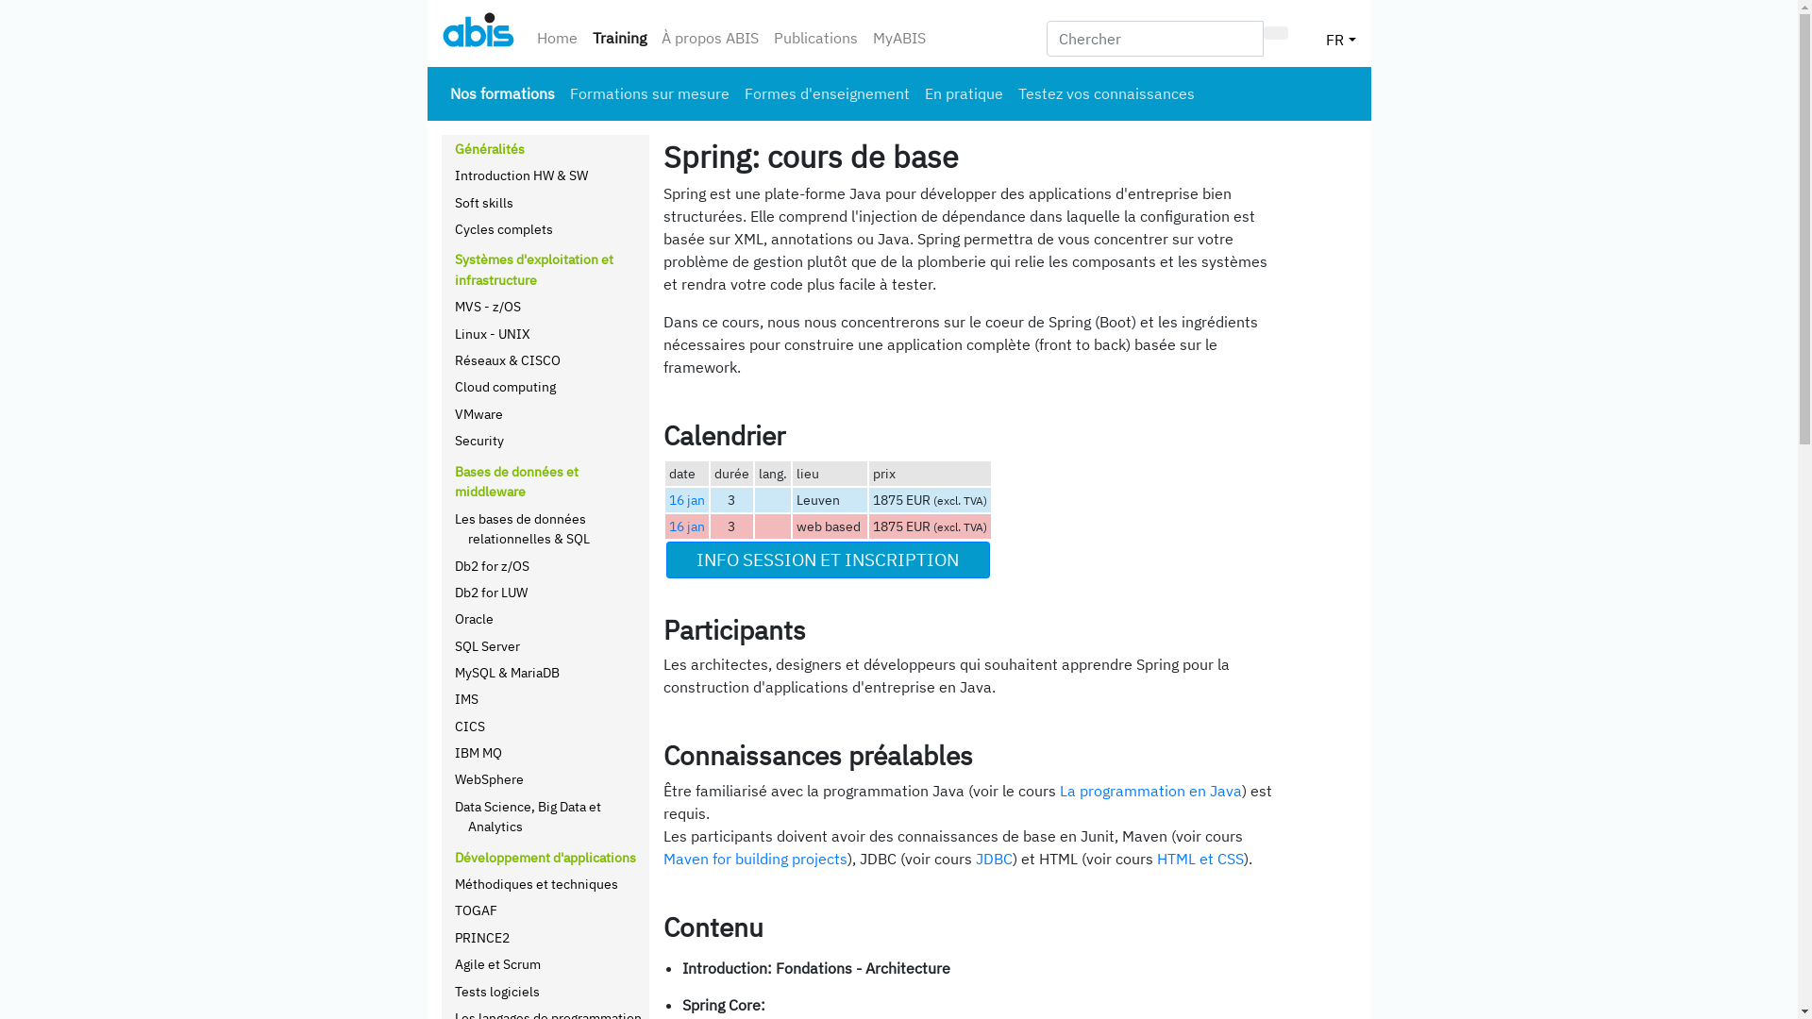  What do you see at coordinates (466, 698) in the screenshot?
I see `IMS` at bounding box center [466, 698].